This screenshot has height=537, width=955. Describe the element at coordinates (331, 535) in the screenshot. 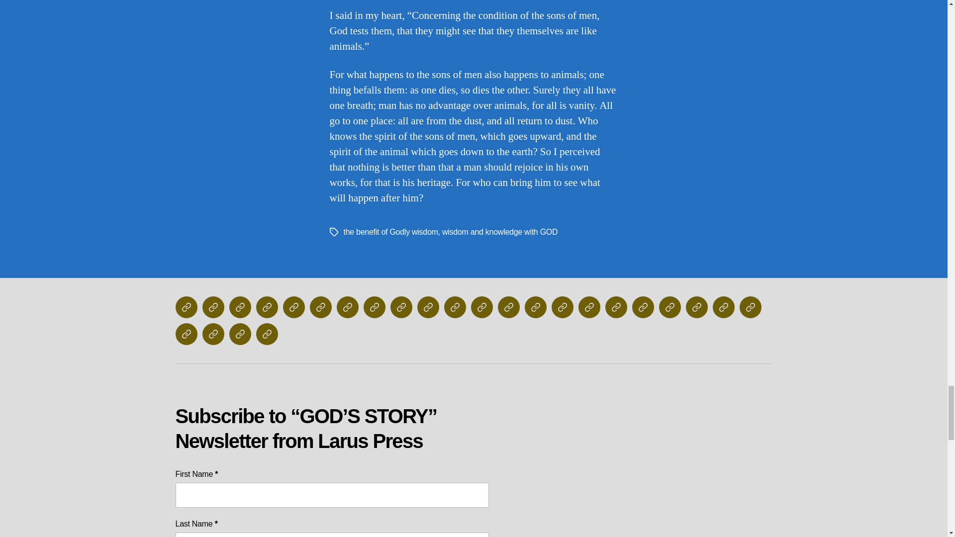

I see `Last Name` at that location.